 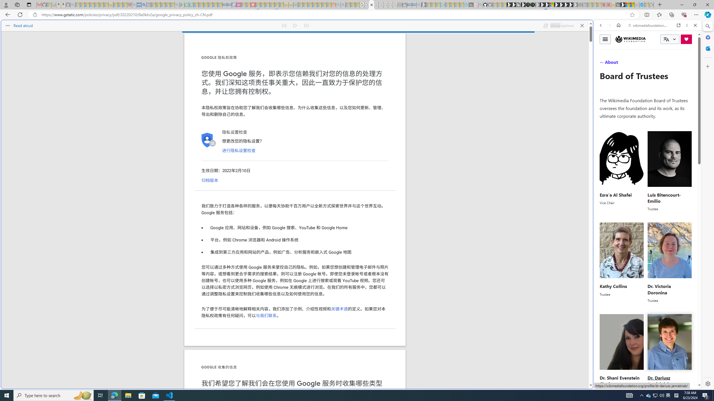 I want to click on Dr. Dariusz JemielniakTrustee, so click(x=669, y=354).